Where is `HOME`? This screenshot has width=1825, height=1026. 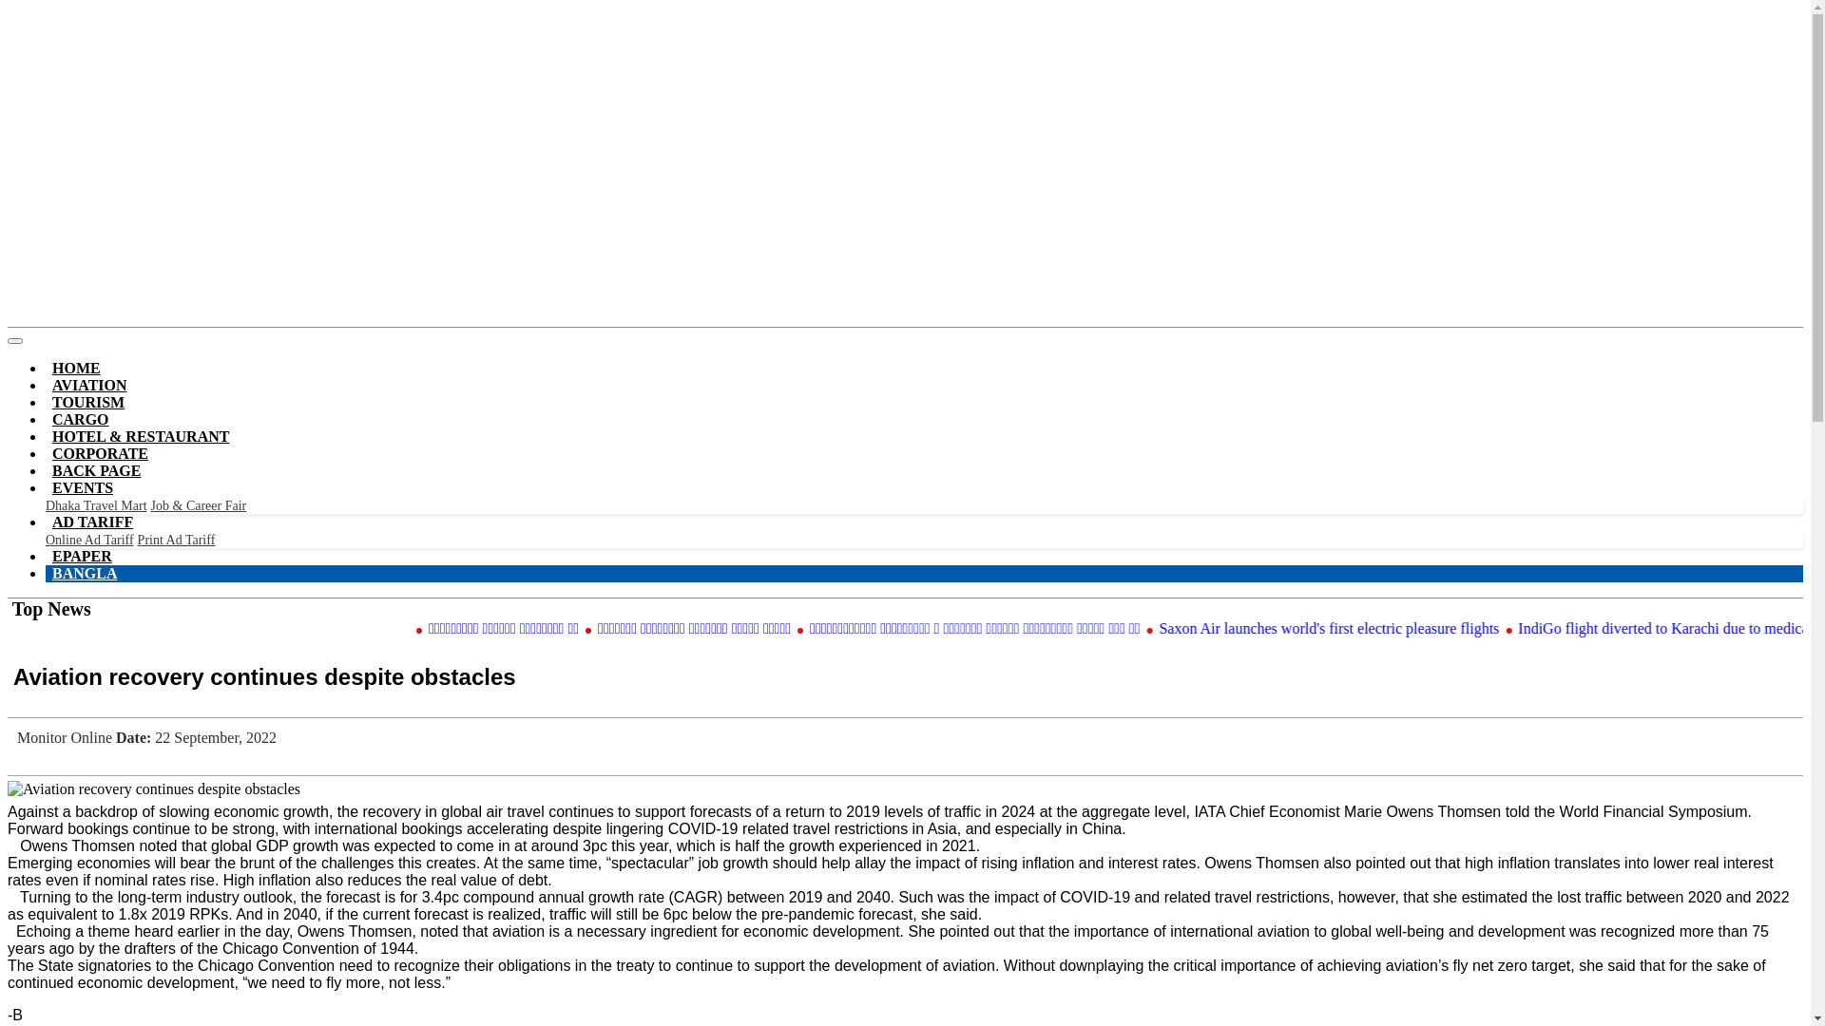 HOME is located at coordinates (76, 369).